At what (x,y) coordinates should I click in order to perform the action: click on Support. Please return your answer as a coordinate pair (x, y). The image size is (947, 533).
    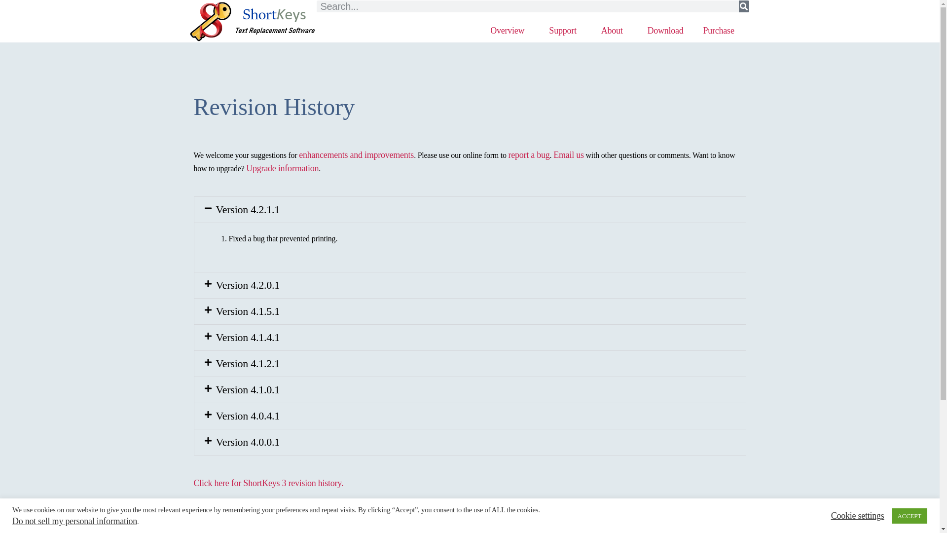
    Looking at the image, I should click on (565, 31).